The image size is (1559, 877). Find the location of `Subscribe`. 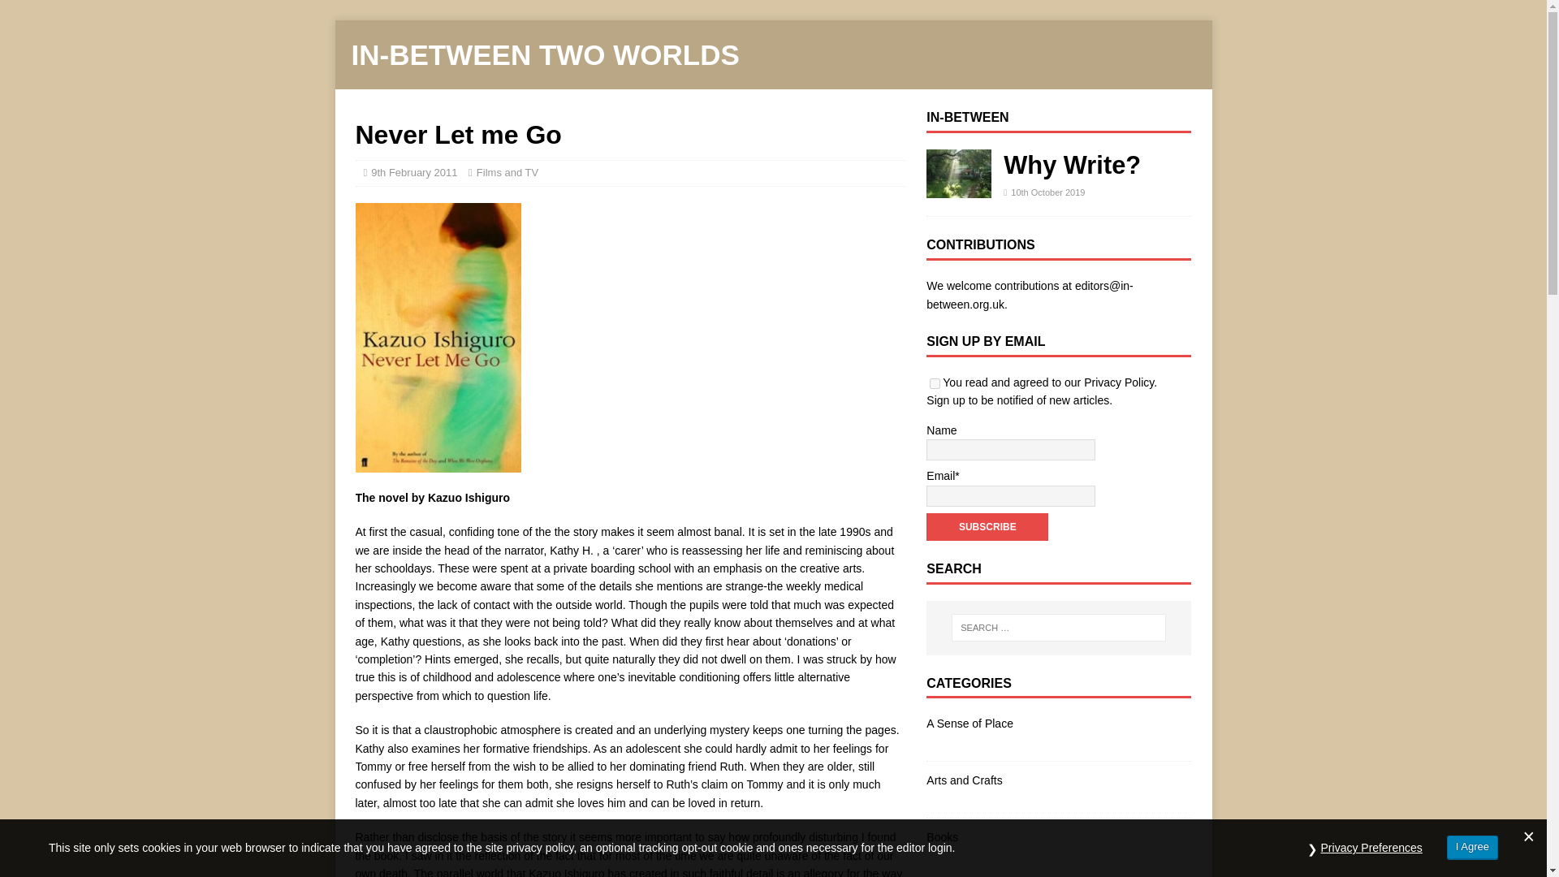

Subscribe is located at coordinates (987, 526).